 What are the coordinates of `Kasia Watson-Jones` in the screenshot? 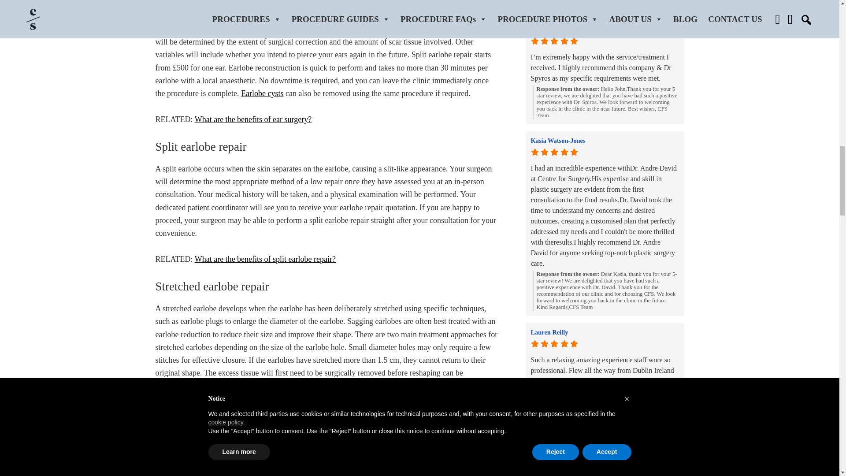 It's located at (604, 140).